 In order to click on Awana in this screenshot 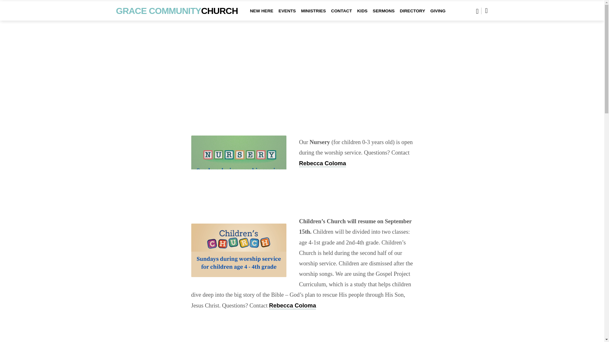, I will do `click(308, 341)`.